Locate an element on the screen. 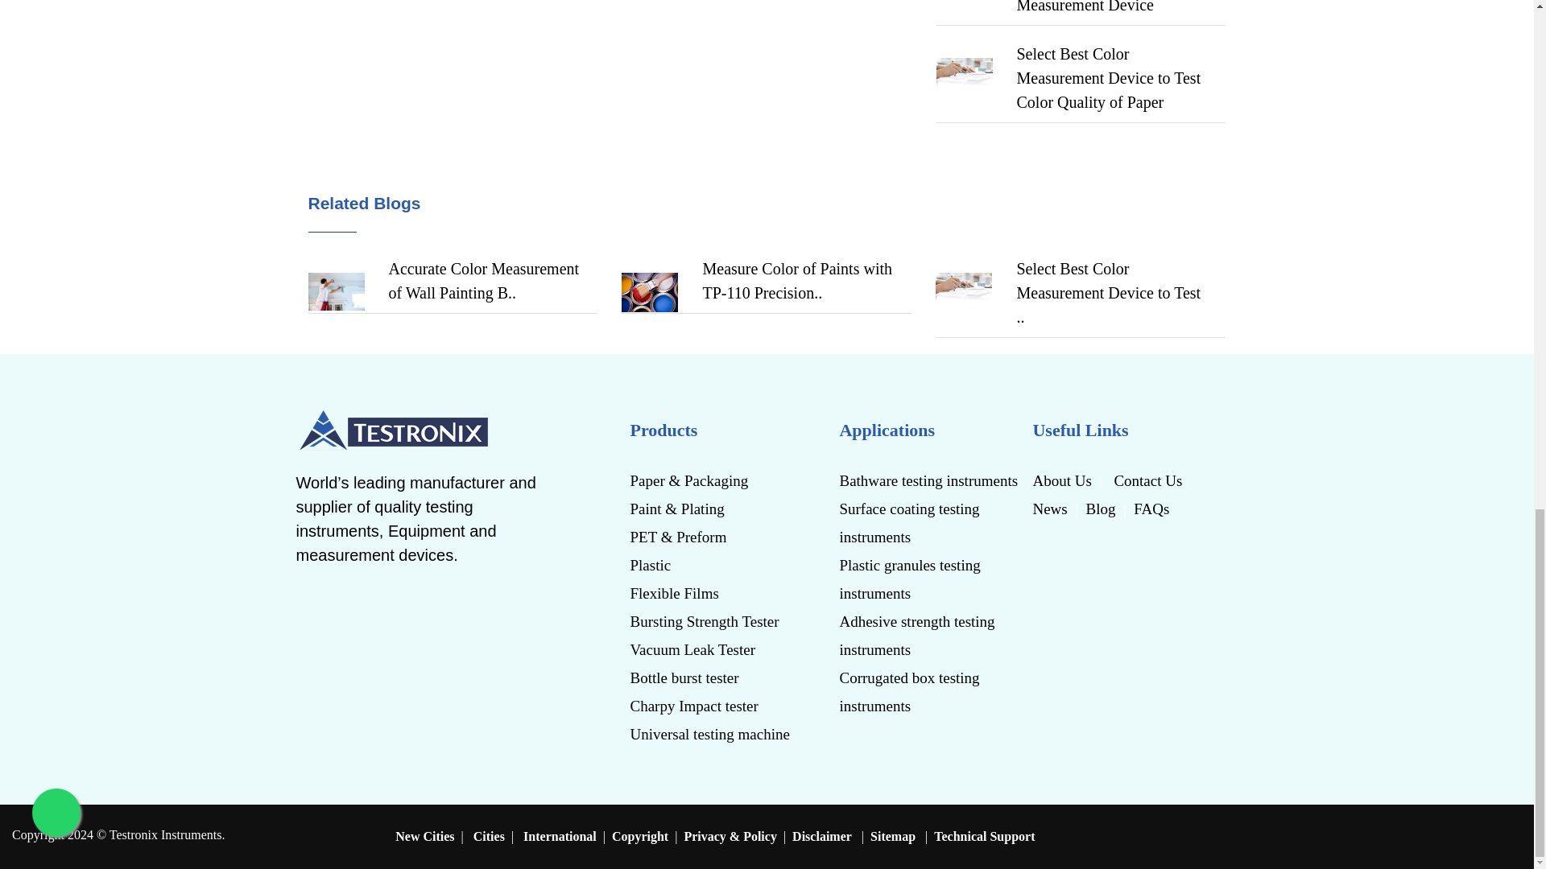  Universal testing machine is located at coordinates (715, 734).